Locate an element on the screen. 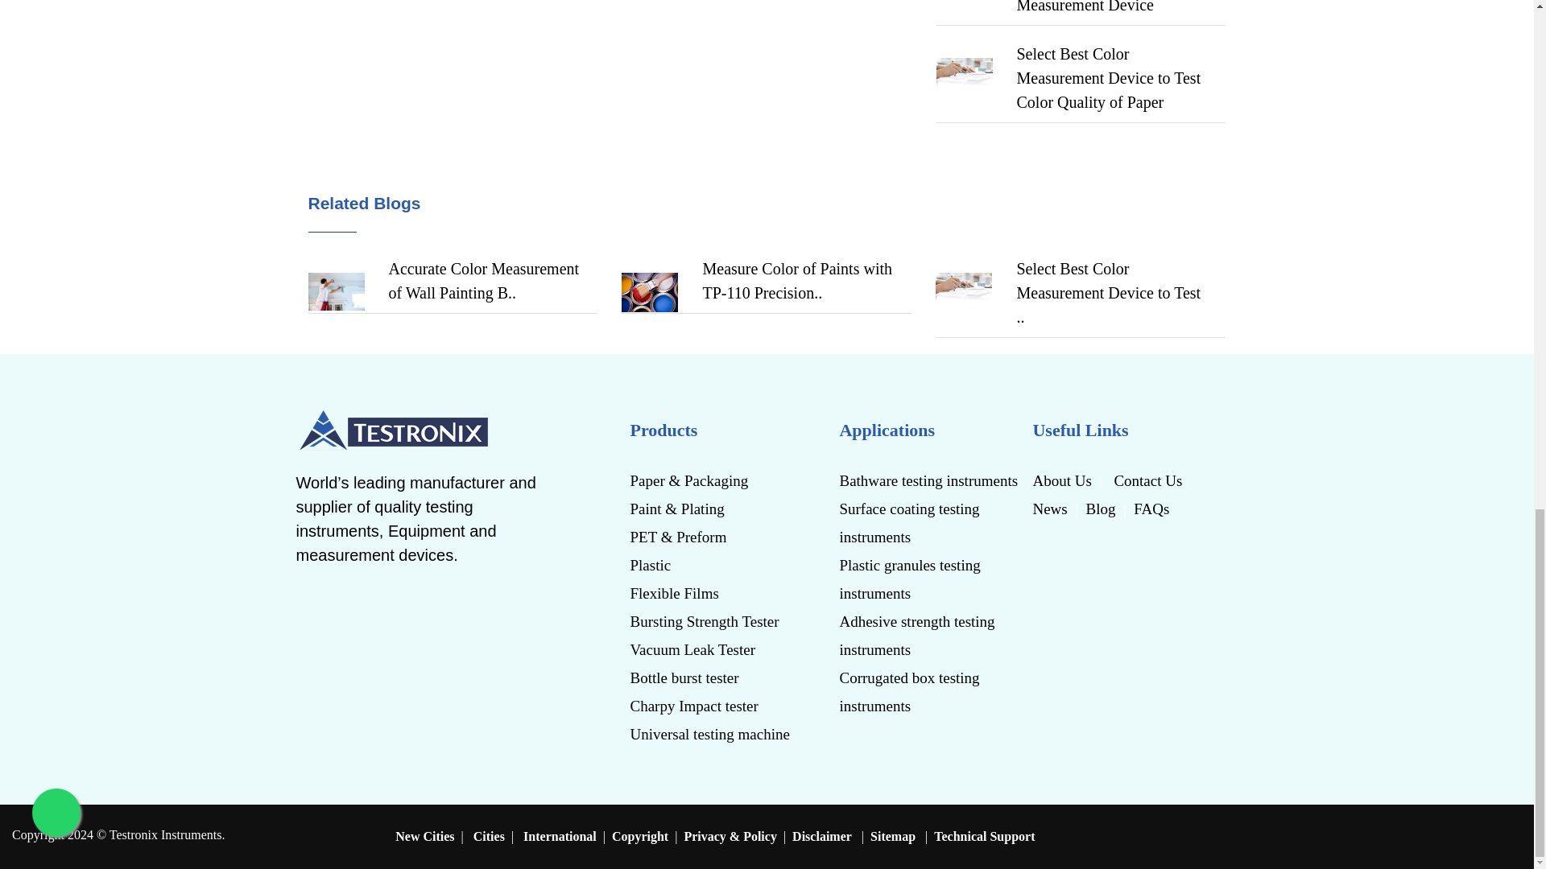  Universal testing machine is located at coordinates (715, 734).